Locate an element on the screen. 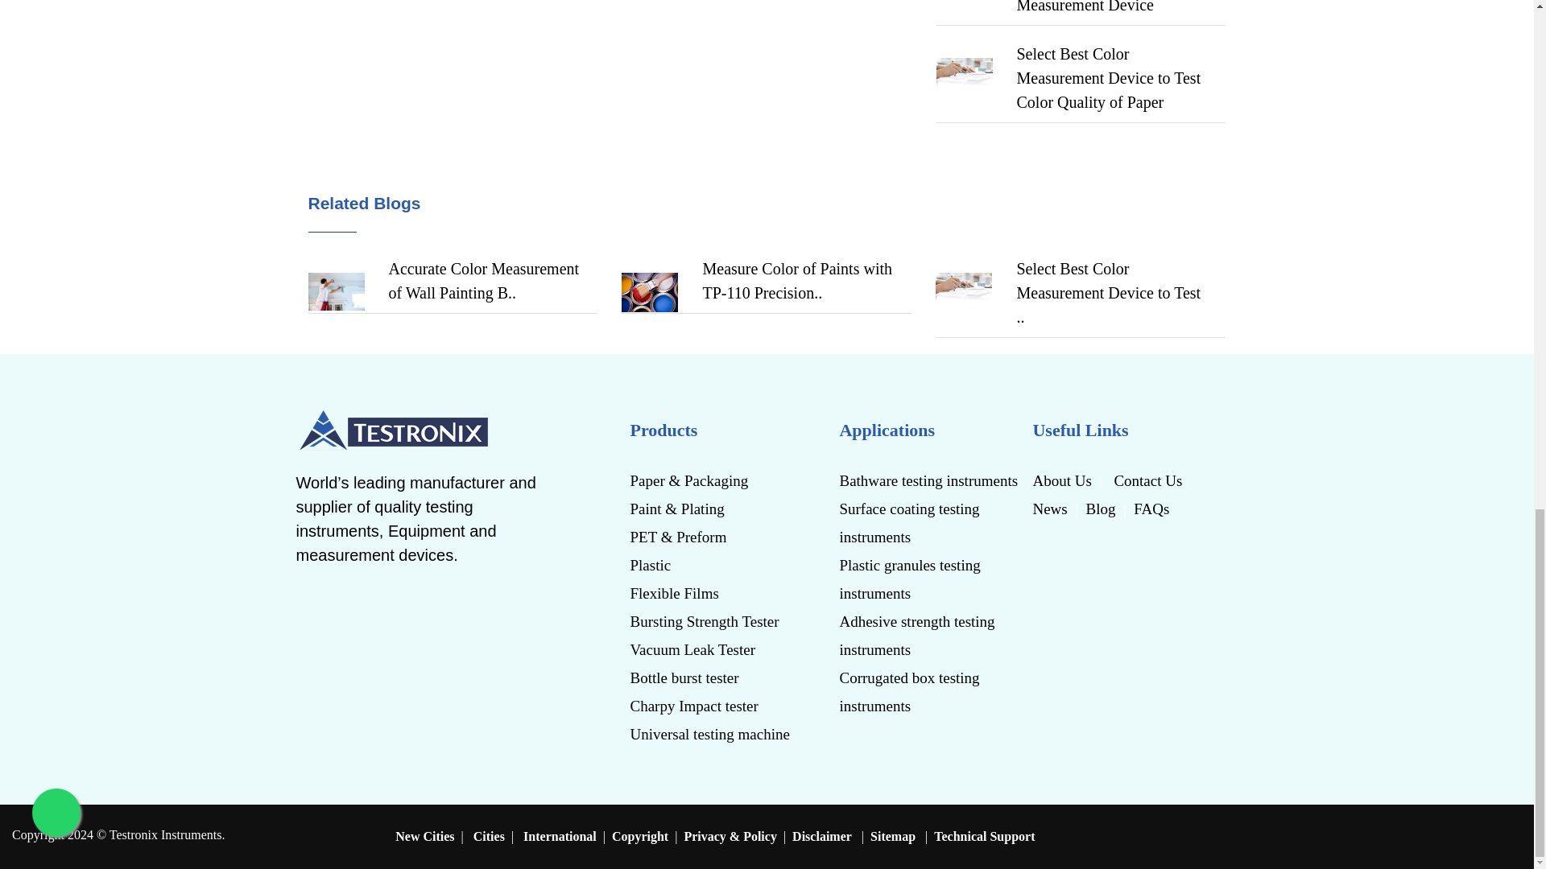  Universal testing machine is located at coordinates (715, 734).